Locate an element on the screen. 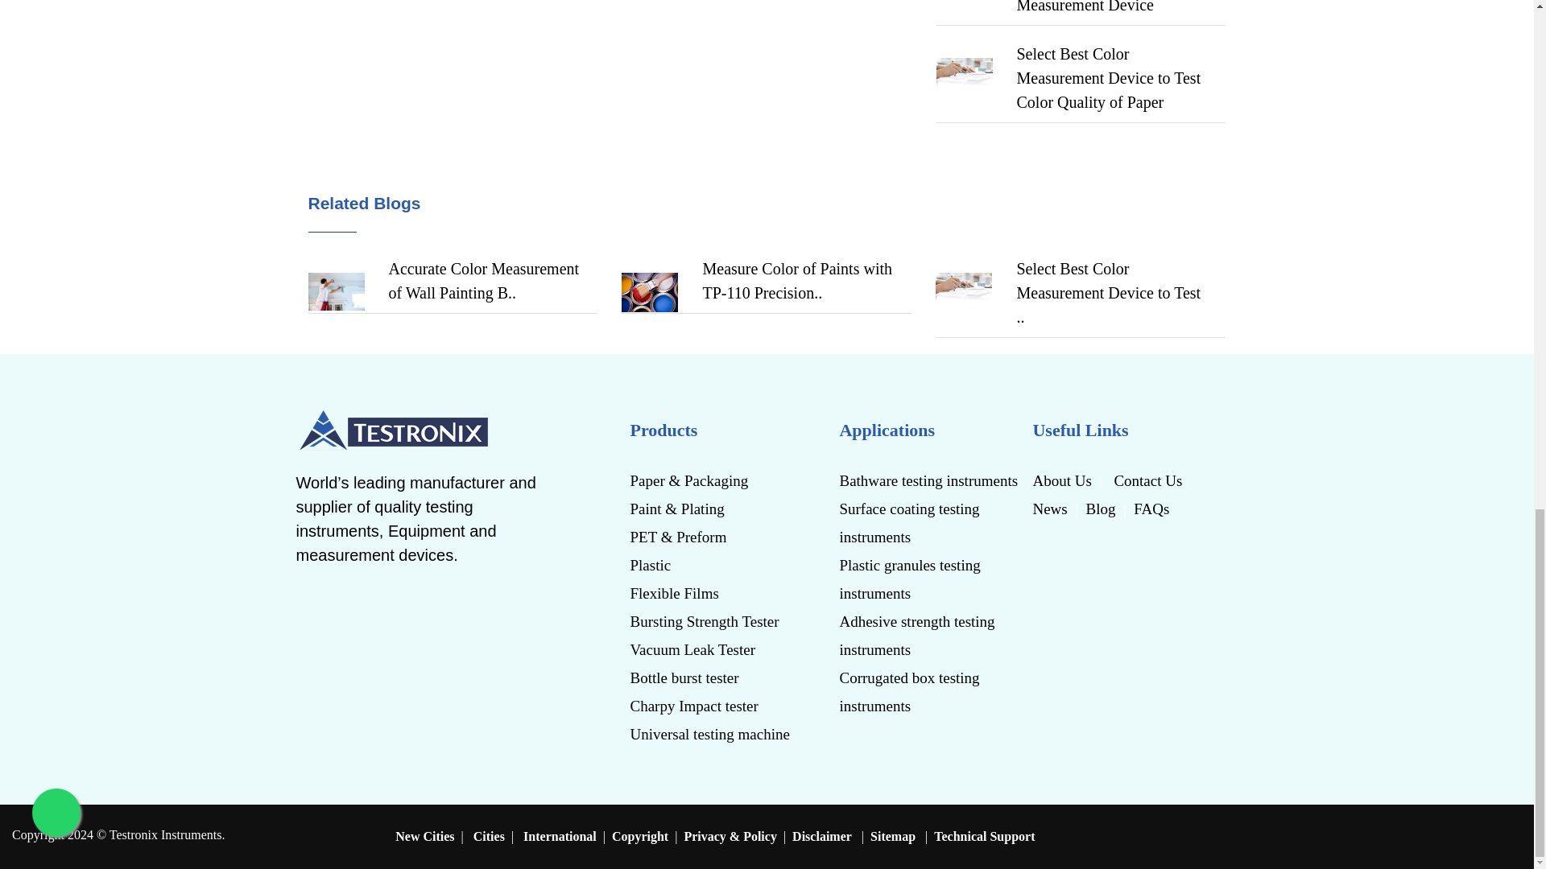  Universal testing machine is located at coordinates (715, 734).